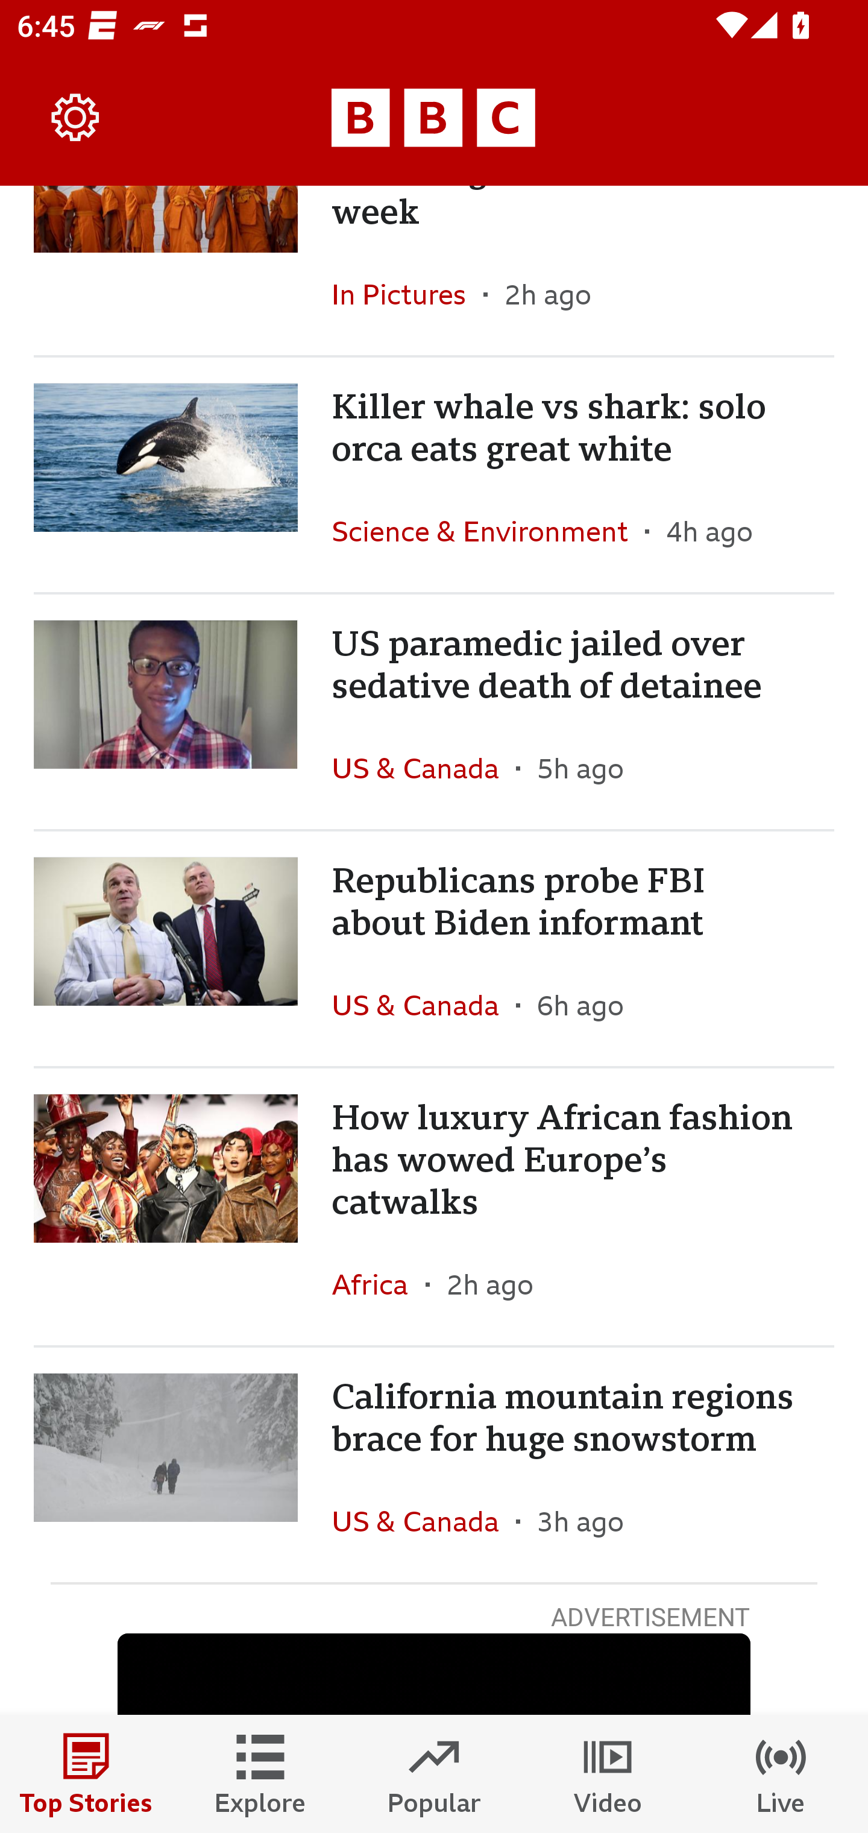  I want to click on Settings, so click(76, 118).